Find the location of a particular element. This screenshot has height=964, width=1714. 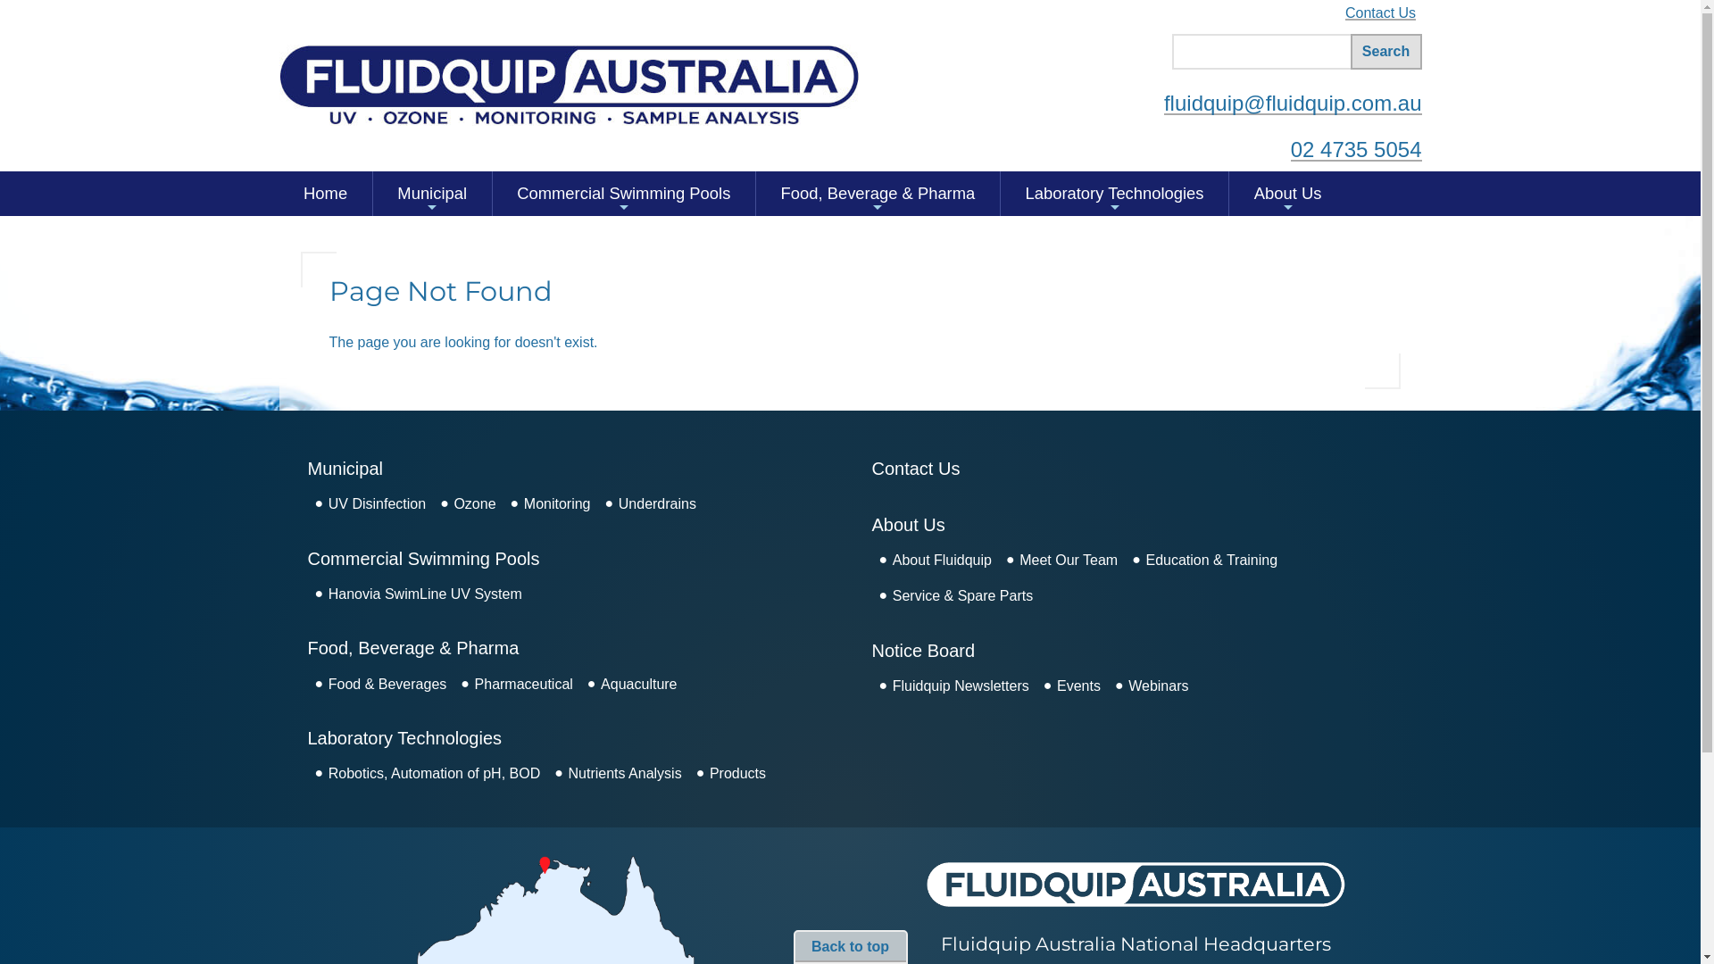

Fluidquip Newsletters is located at coordinates (961, 686).